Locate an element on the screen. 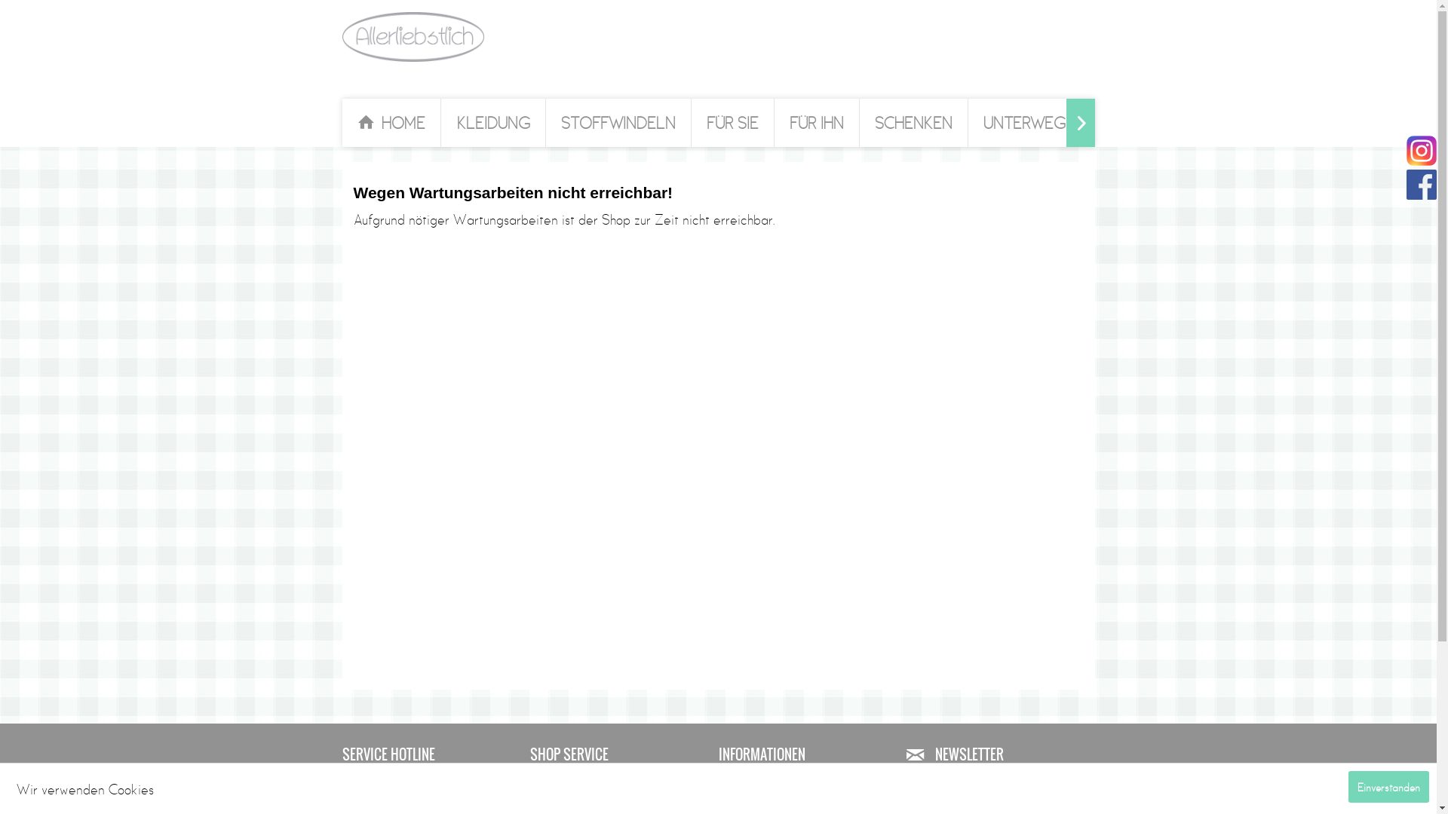 The height and width of the screenshot is (814, 1448). Kontakt is located at coordinates (621, 779).